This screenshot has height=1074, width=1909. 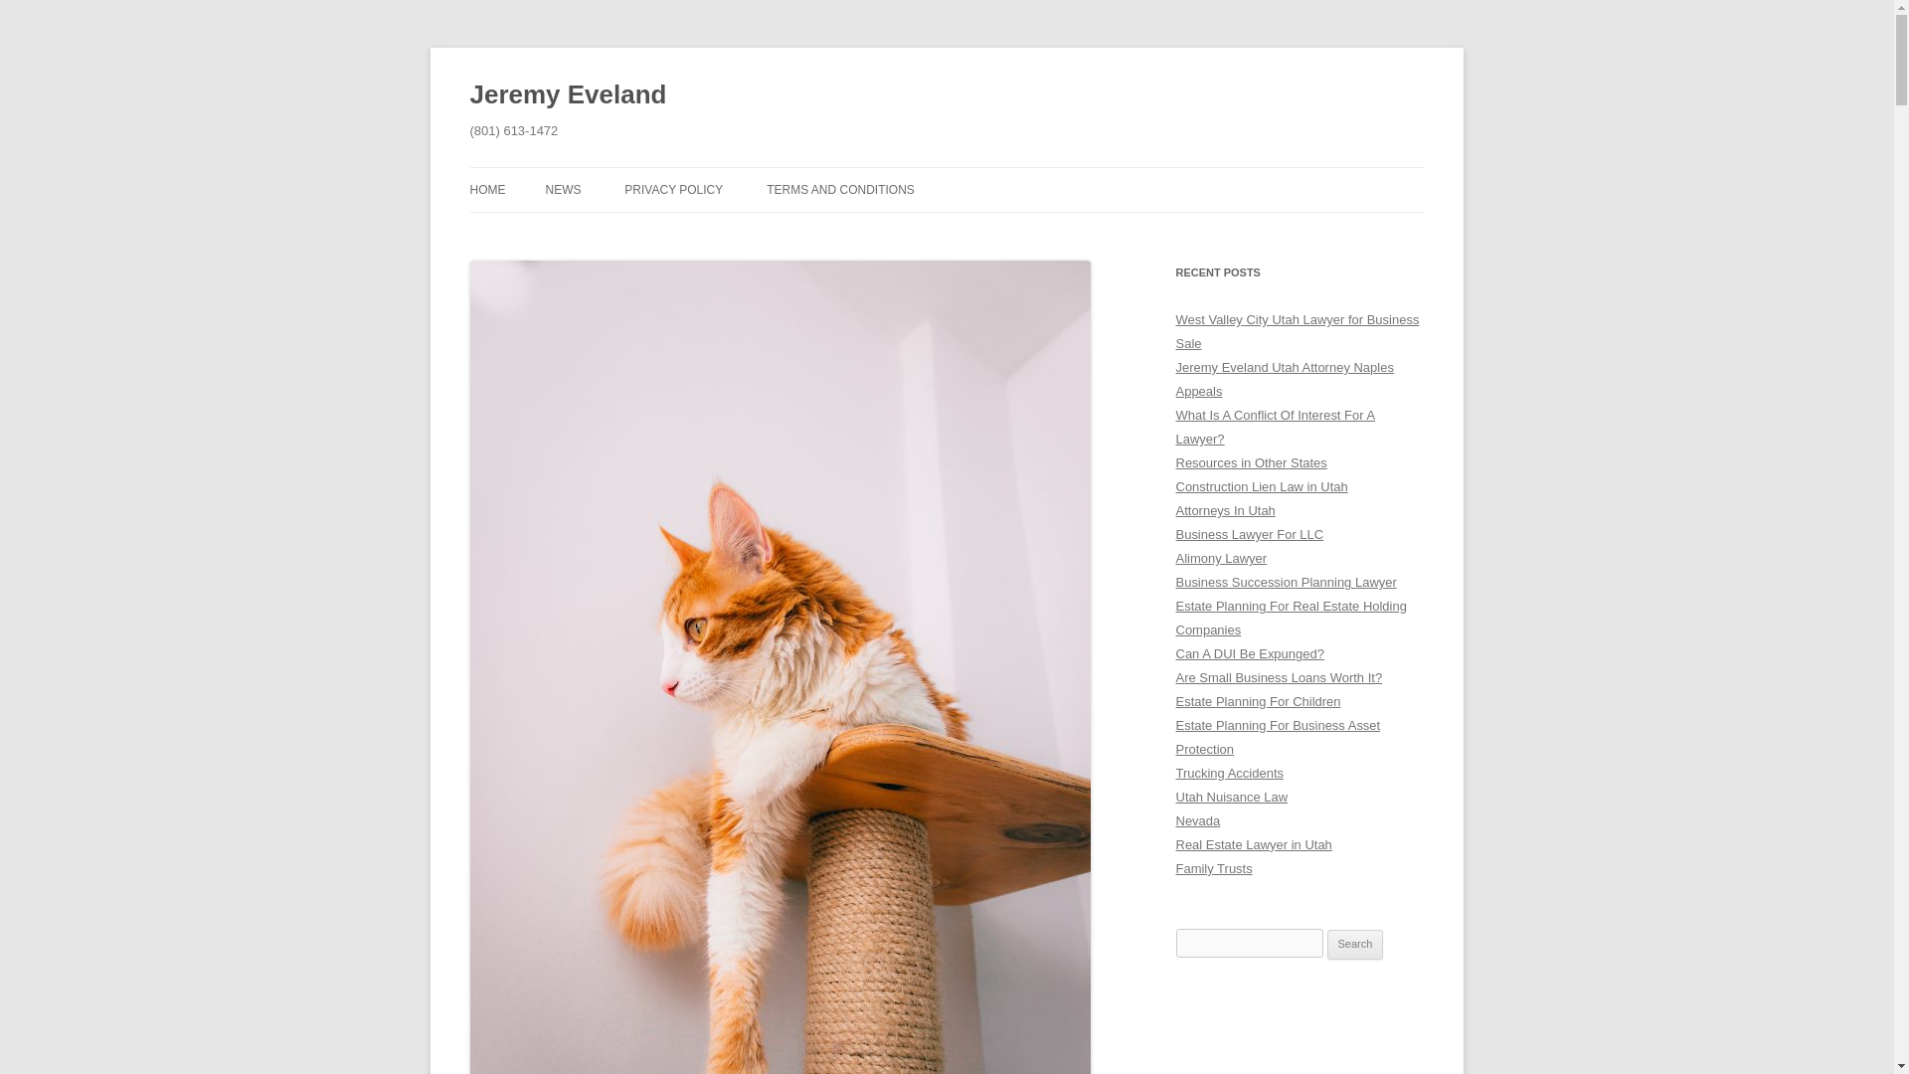 What do you see at coordinates (1257, 700) in the screenshot?
I see `Estate Planning For Children` at bounding box center [1257, 700].